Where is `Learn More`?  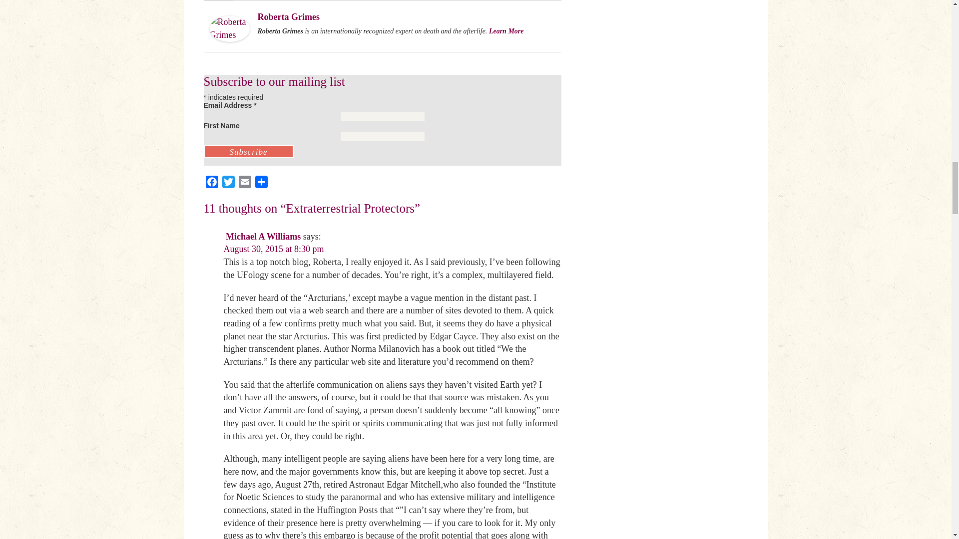 Learn More is located at coordinates (506, 31).